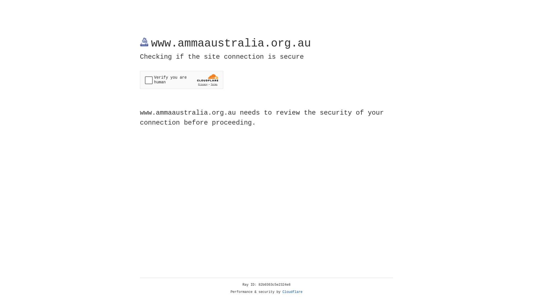  I want to click on Widget containing a Cloudflare security challenge, so click(182, 80).